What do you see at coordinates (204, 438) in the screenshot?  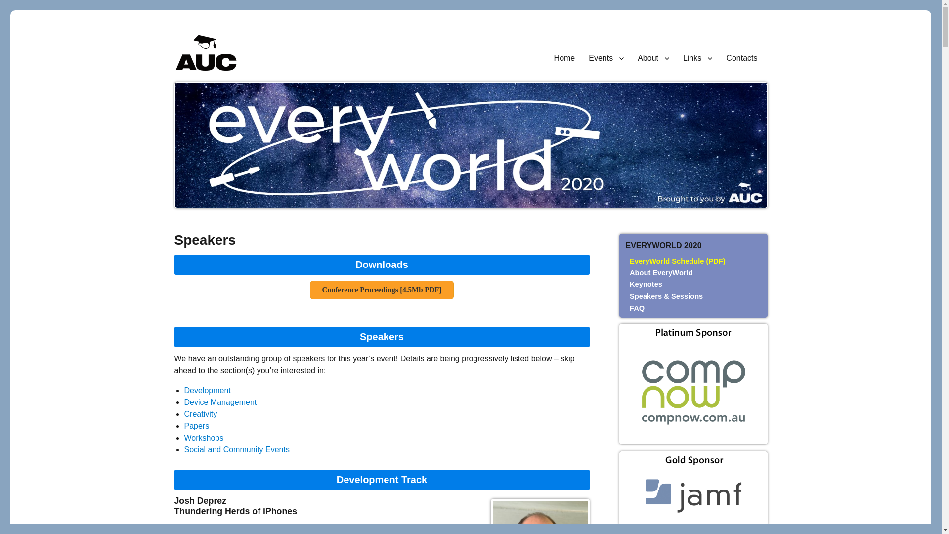 I see `Workshops` at bounding box center [204, 438].